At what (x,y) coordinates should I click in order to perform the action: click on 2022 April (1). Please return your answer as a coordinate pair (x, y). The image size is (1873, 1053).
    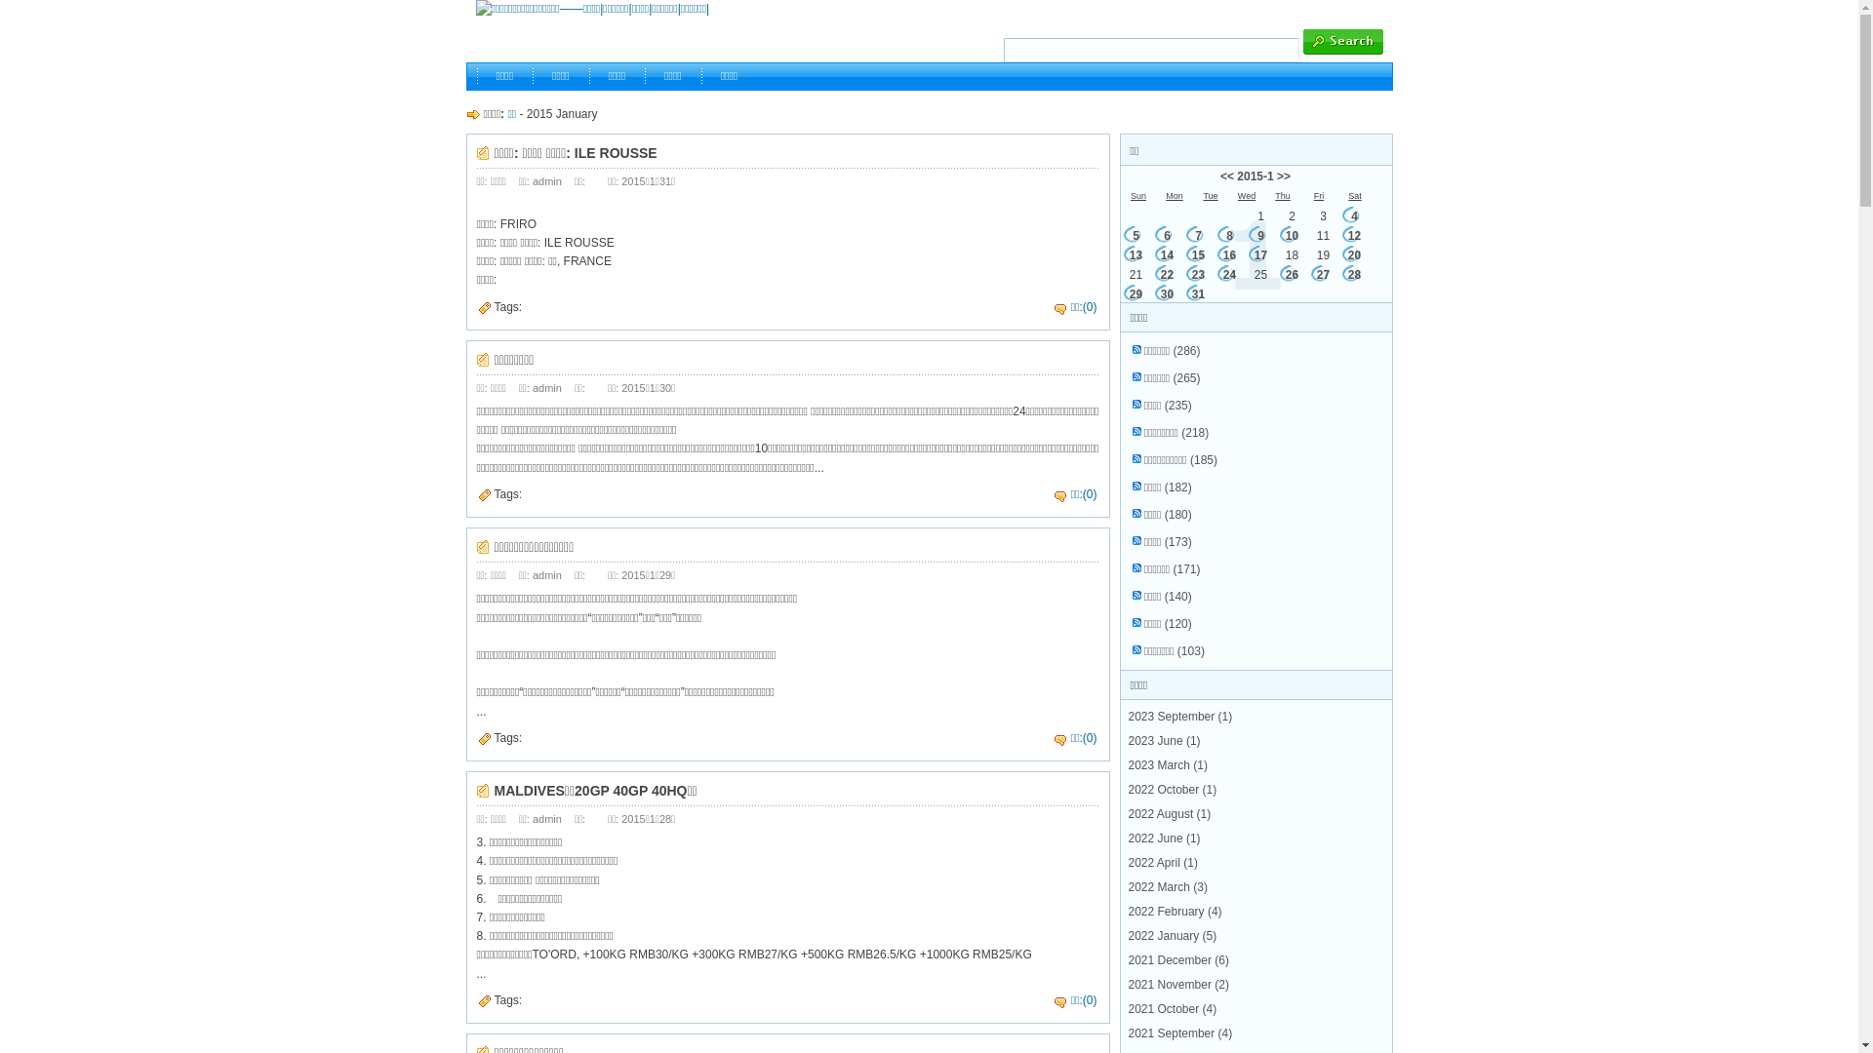
    Looking at the image, I should click on (1163, 863).